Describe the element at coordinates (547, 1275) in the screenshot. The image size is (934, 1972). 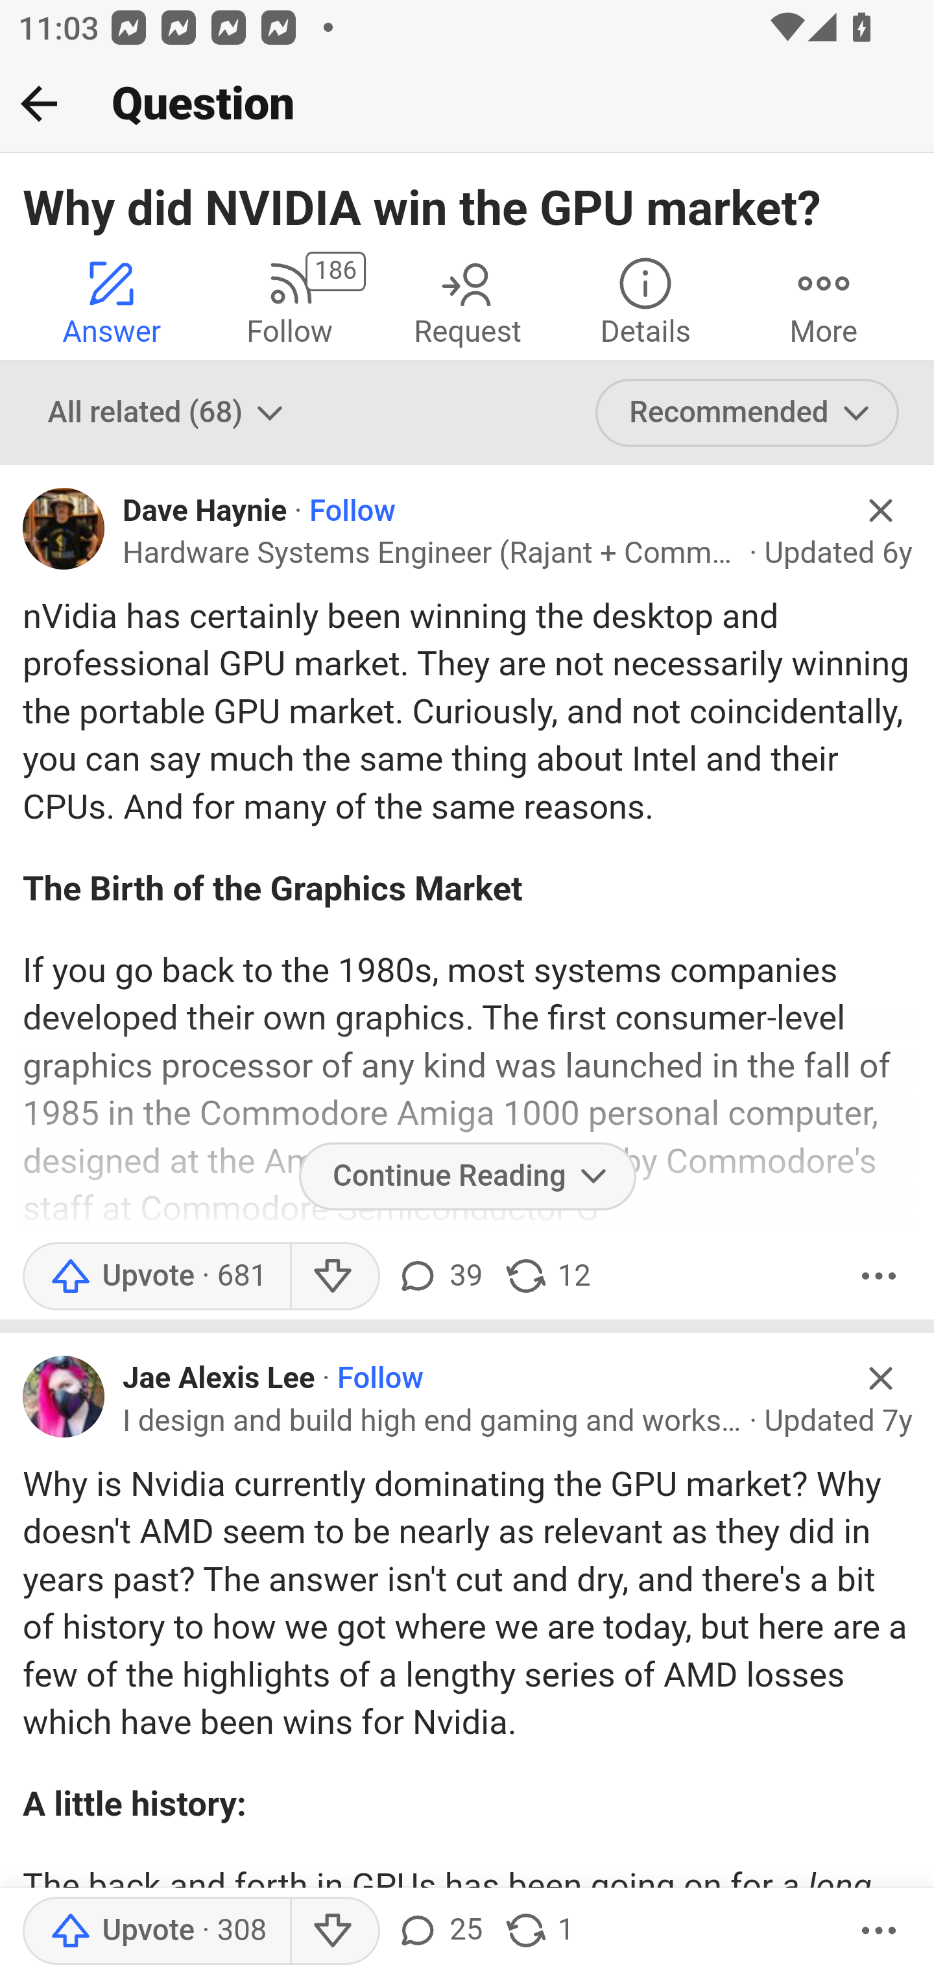
I see `12 shares` at that location.